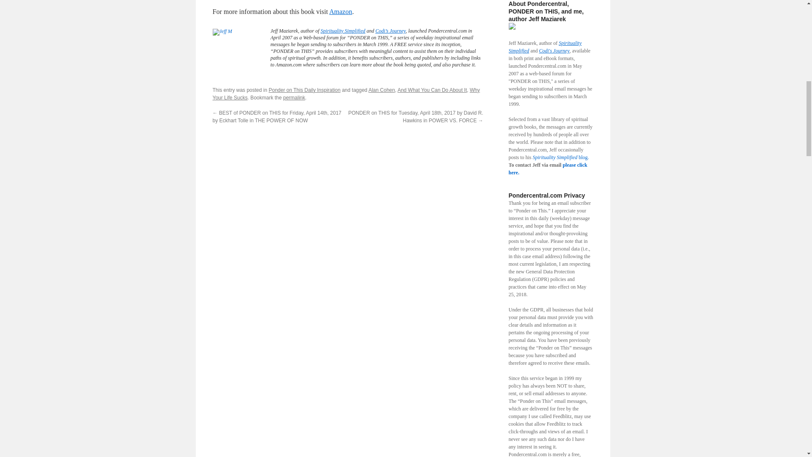 This screenshot has width=812, height=457. I want to click on Codi's Journey, so click(554, 51).